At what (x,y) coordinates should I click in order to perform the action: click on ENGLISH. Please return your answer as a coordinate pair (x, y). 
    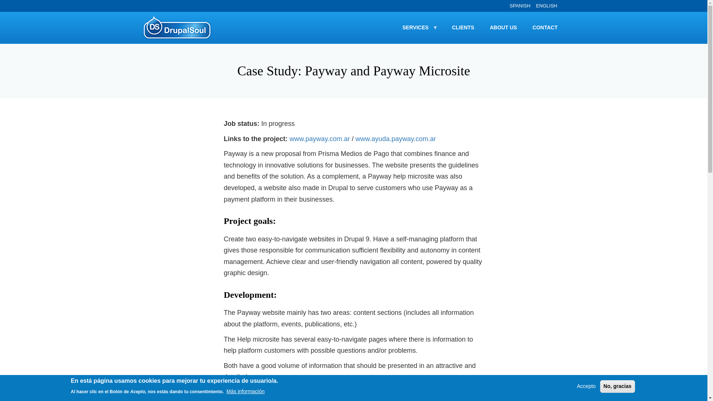
    Looking at the image, I should click on (546, 5).